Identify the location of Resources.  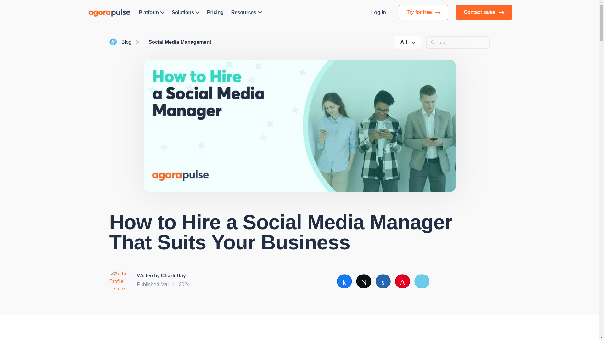
(246, 12).